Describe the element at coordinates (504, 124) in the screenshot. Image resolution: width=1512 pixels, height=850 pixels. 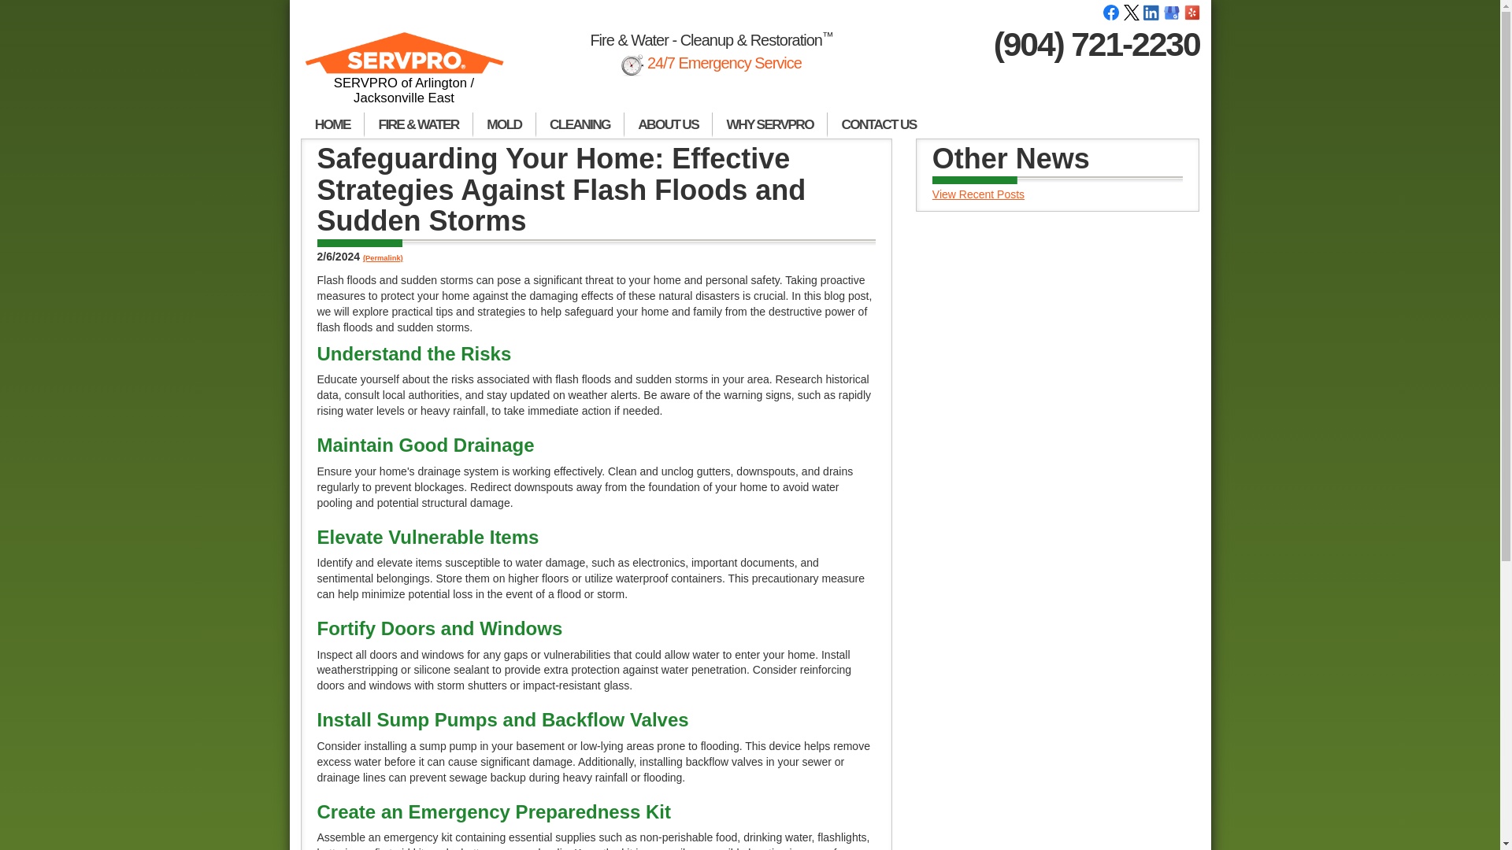
I see `MOLD` at that location.